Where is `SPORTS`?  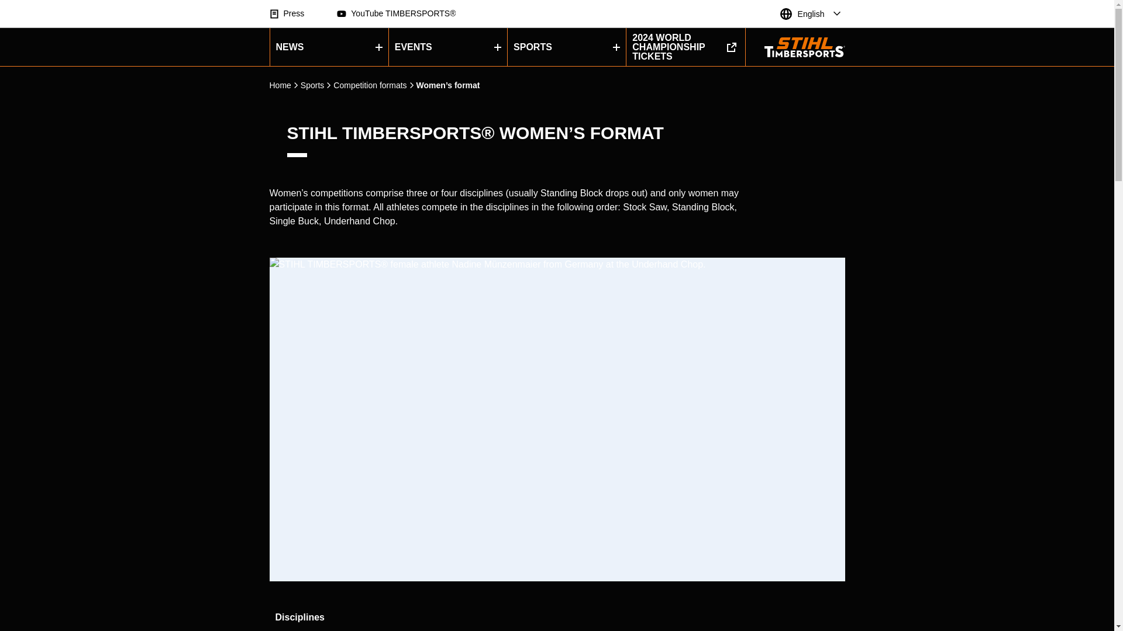
SPORTS is located at coordinates (566, 47).